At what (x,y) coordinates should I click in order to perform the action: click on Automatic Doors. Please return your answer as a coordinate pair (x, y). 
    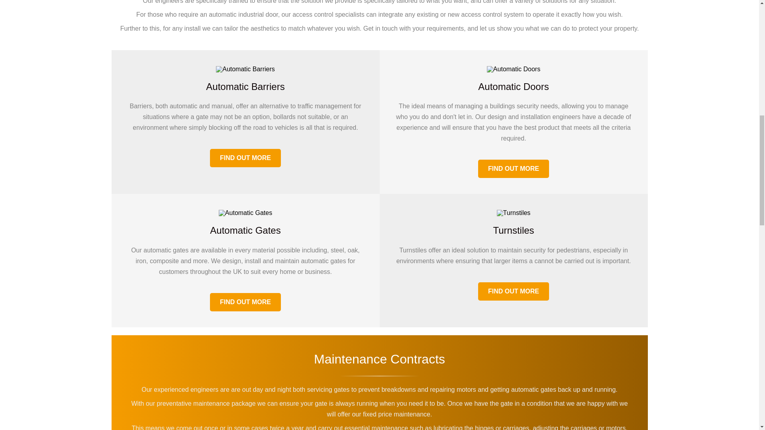
    Looking at the image, I should click on (513, 69).